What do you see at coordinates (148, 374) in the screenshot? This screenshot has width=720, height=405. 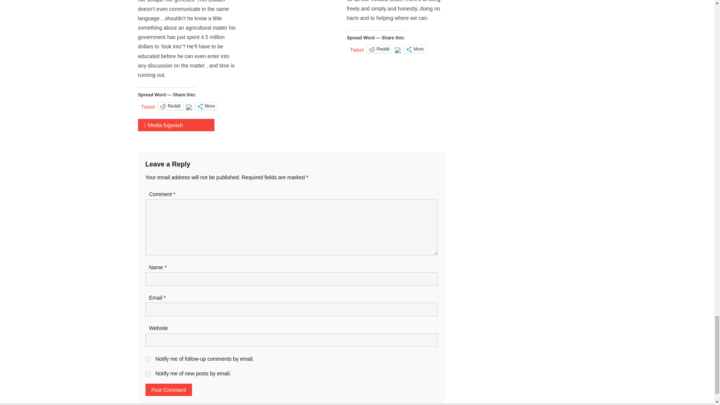 I see `subscribe` at bounding box center [148, 374].